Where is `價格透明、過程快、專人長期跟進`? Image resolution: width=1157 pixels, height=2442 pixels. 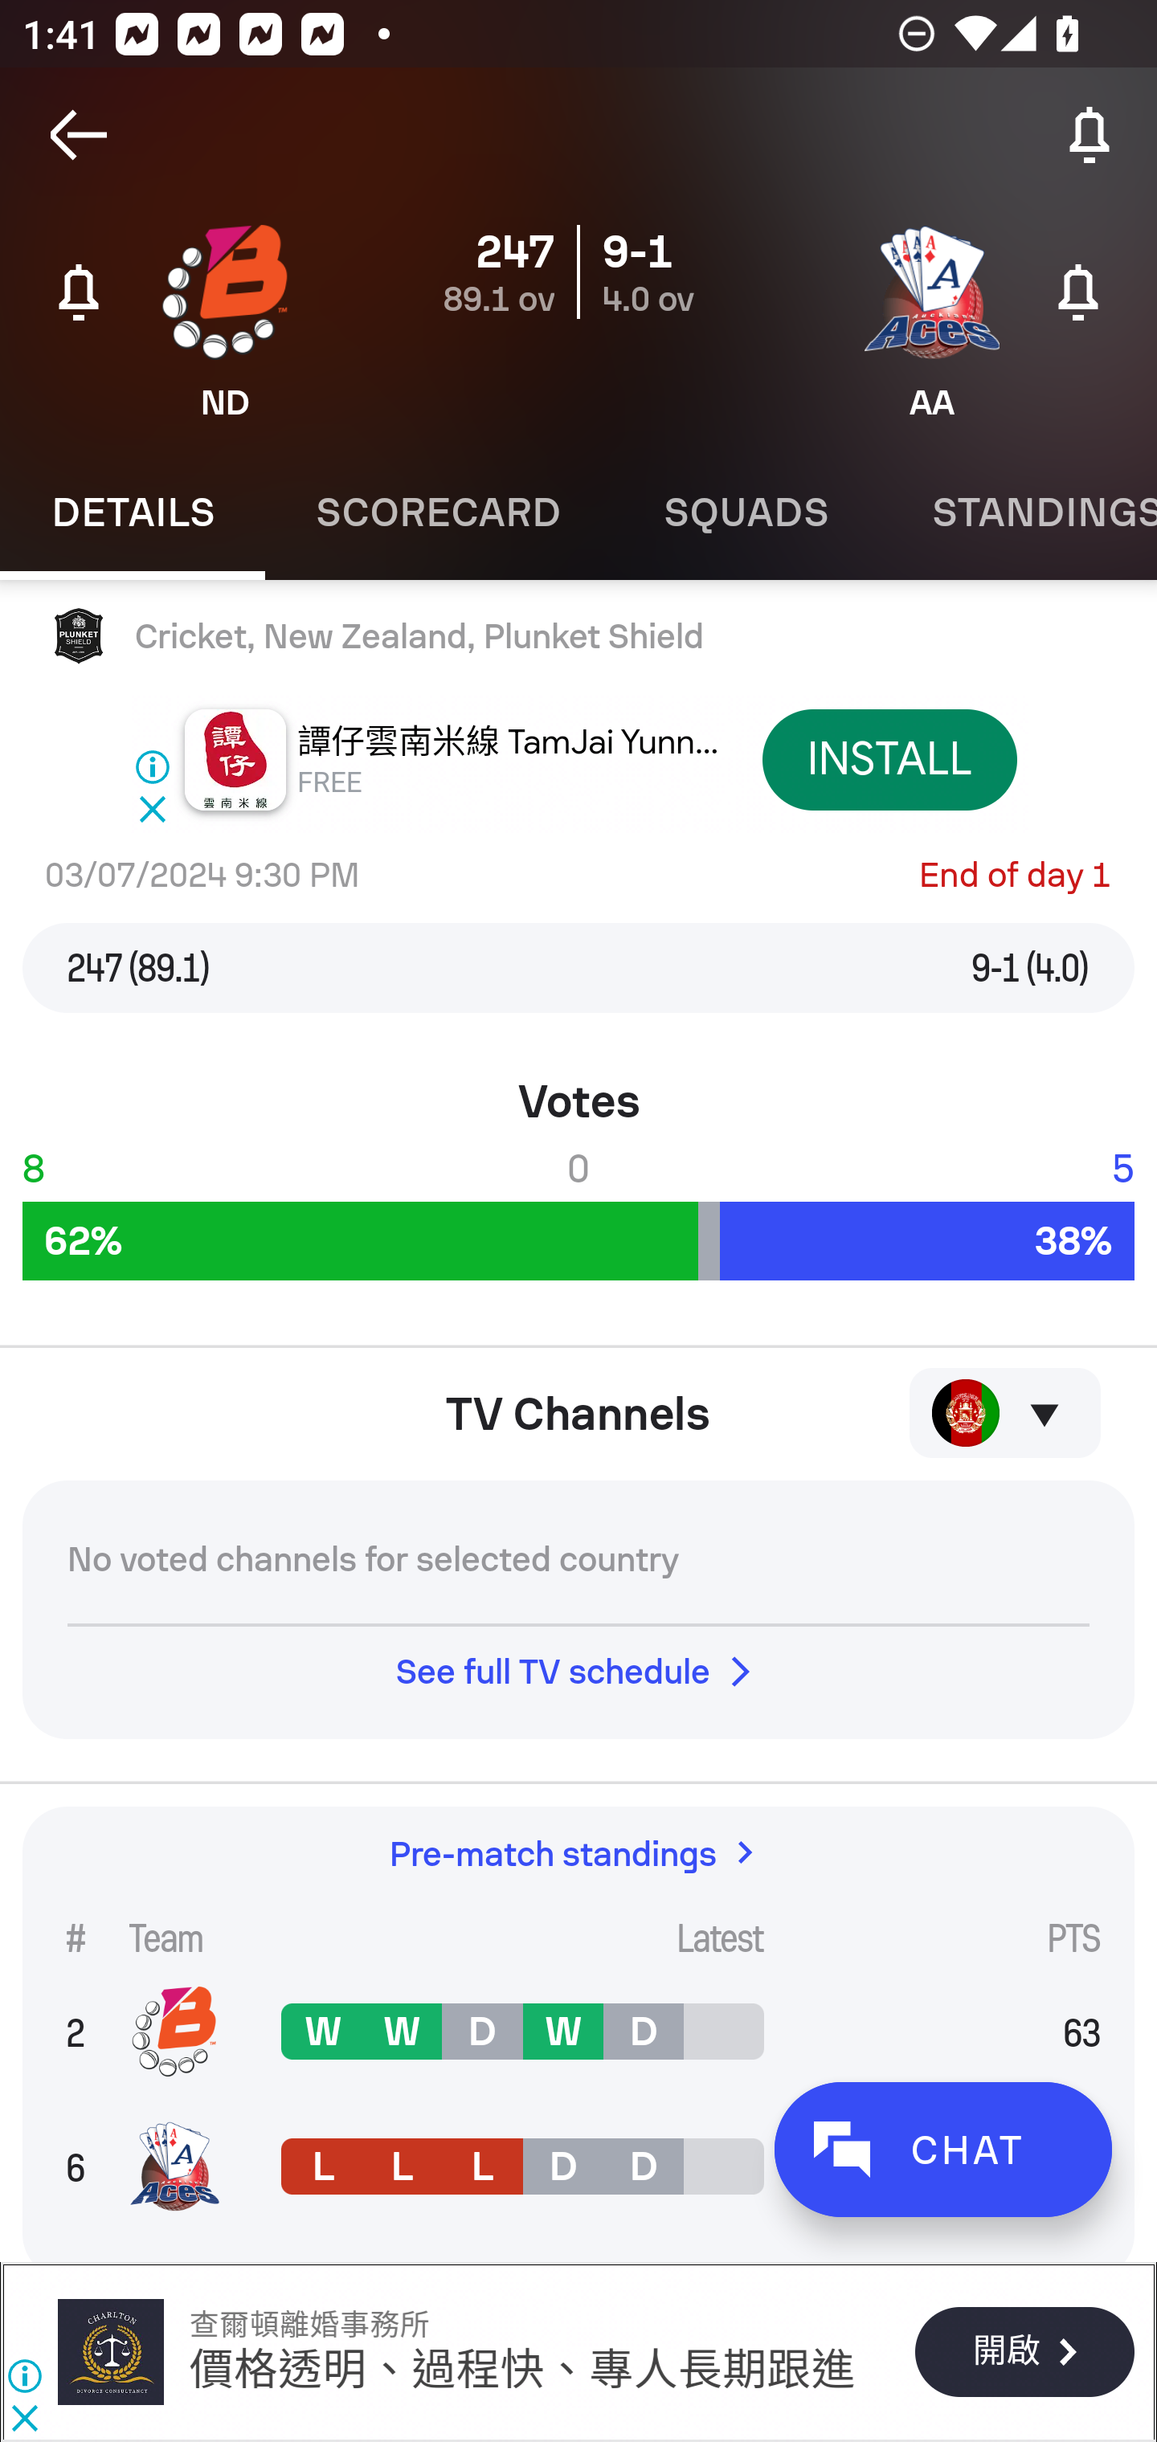
價格透明、過程快、專人長期跟進 is located at coordinates (522, 2372).